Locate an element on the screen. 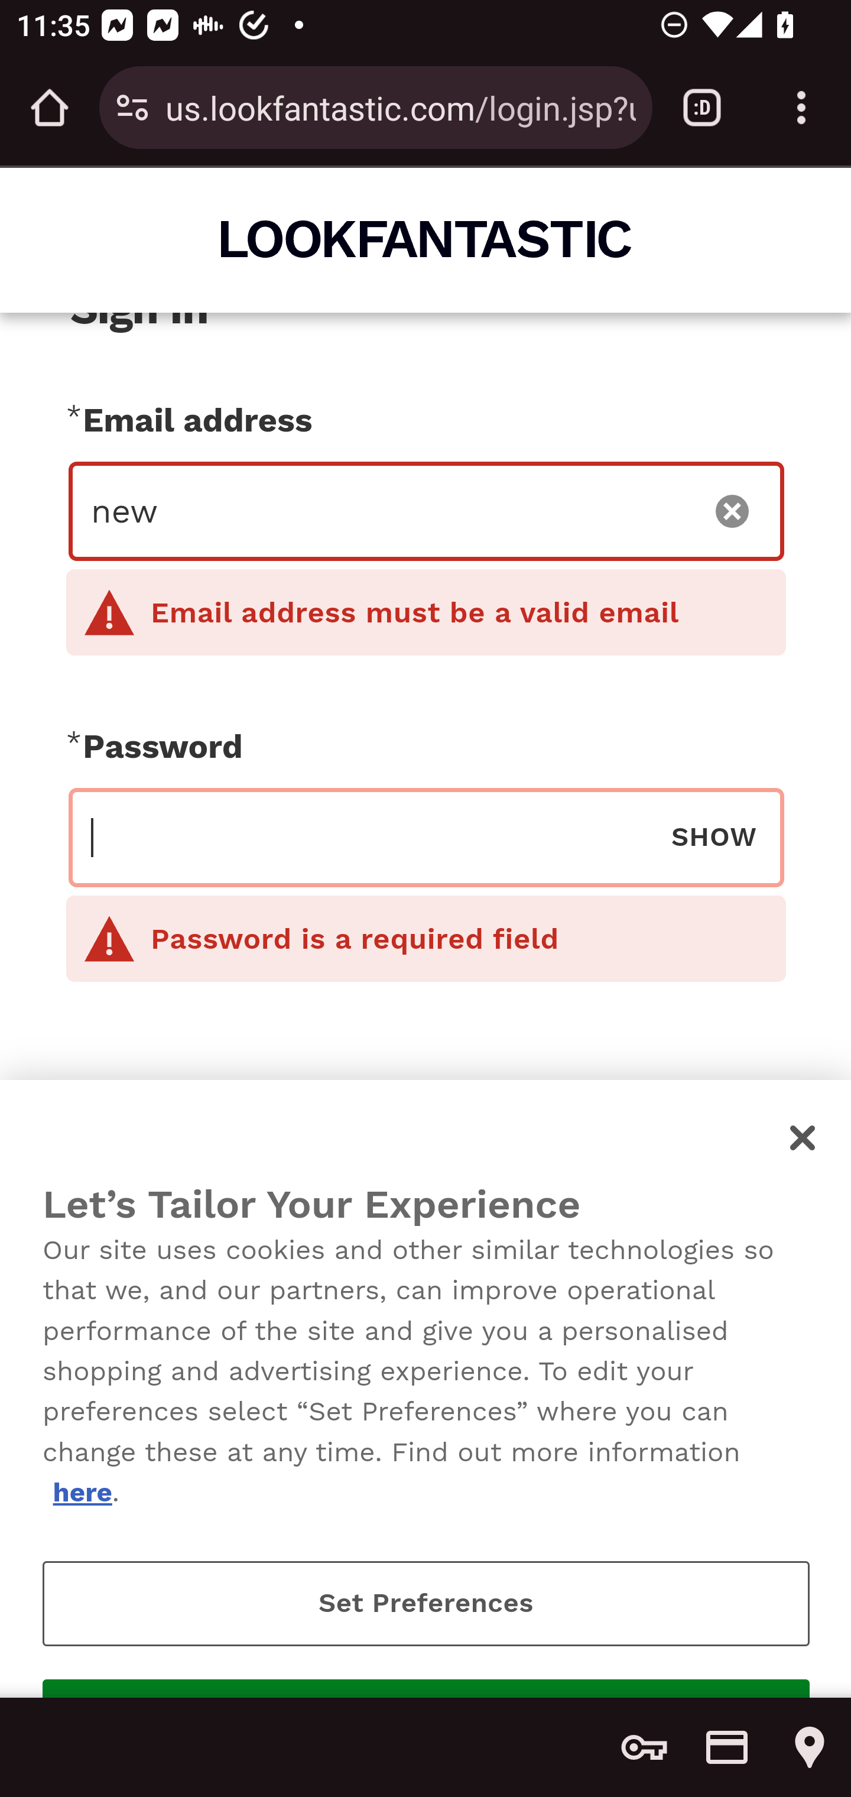 The image size is (851, 1797). Lookfantastic USA Home page is located at coordinates (427, 239).